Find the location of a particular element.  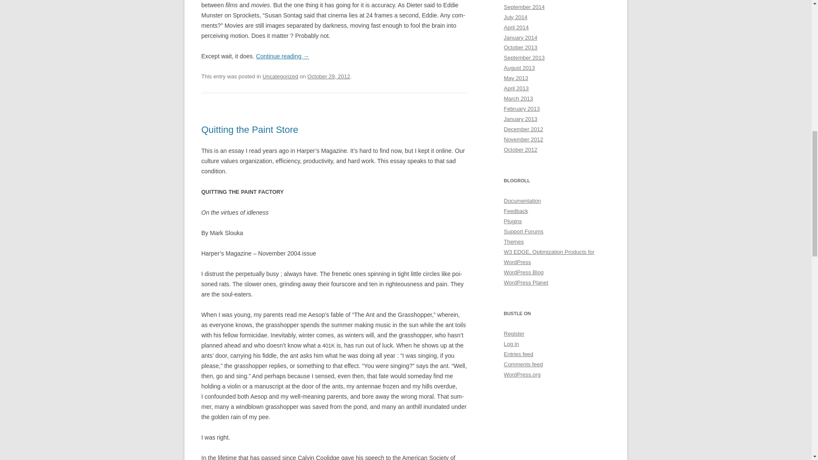

Uncategorized is located at coordinates (280, 76).